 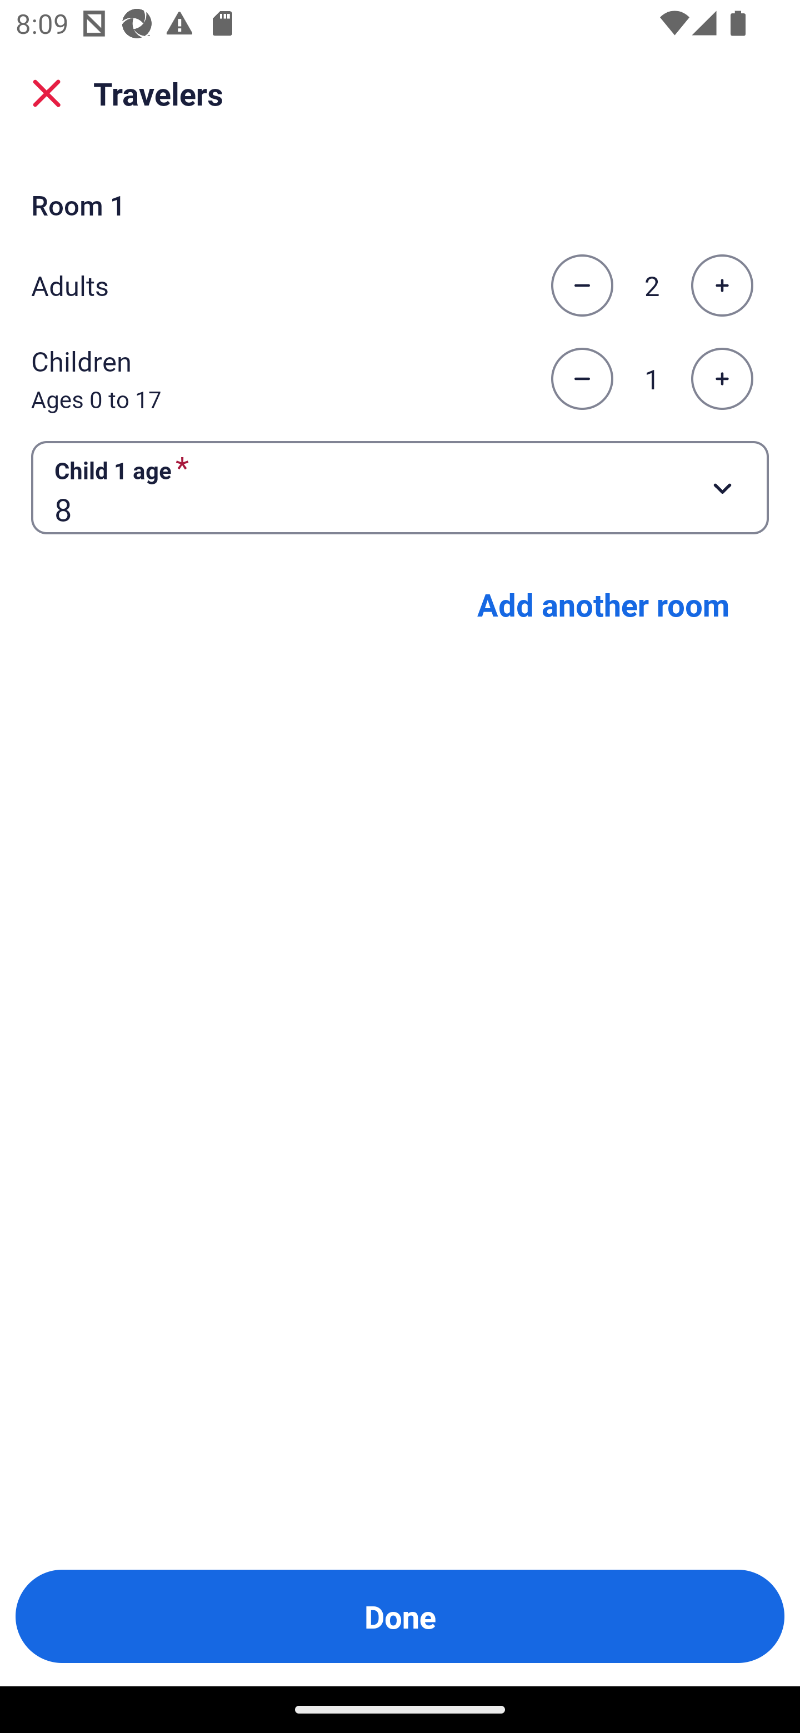 I want to click on Child 1 age required Button 8, so click(x=400, y=487).